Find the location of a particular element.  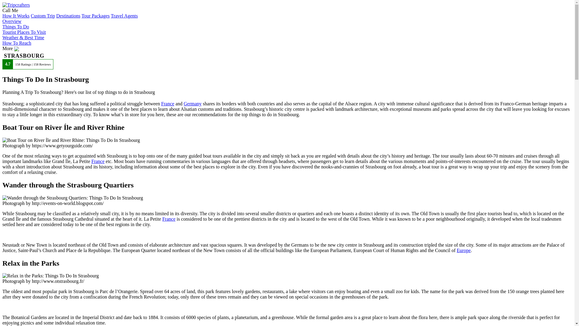

TripCrafters.com is located at coordinates (16, 5).